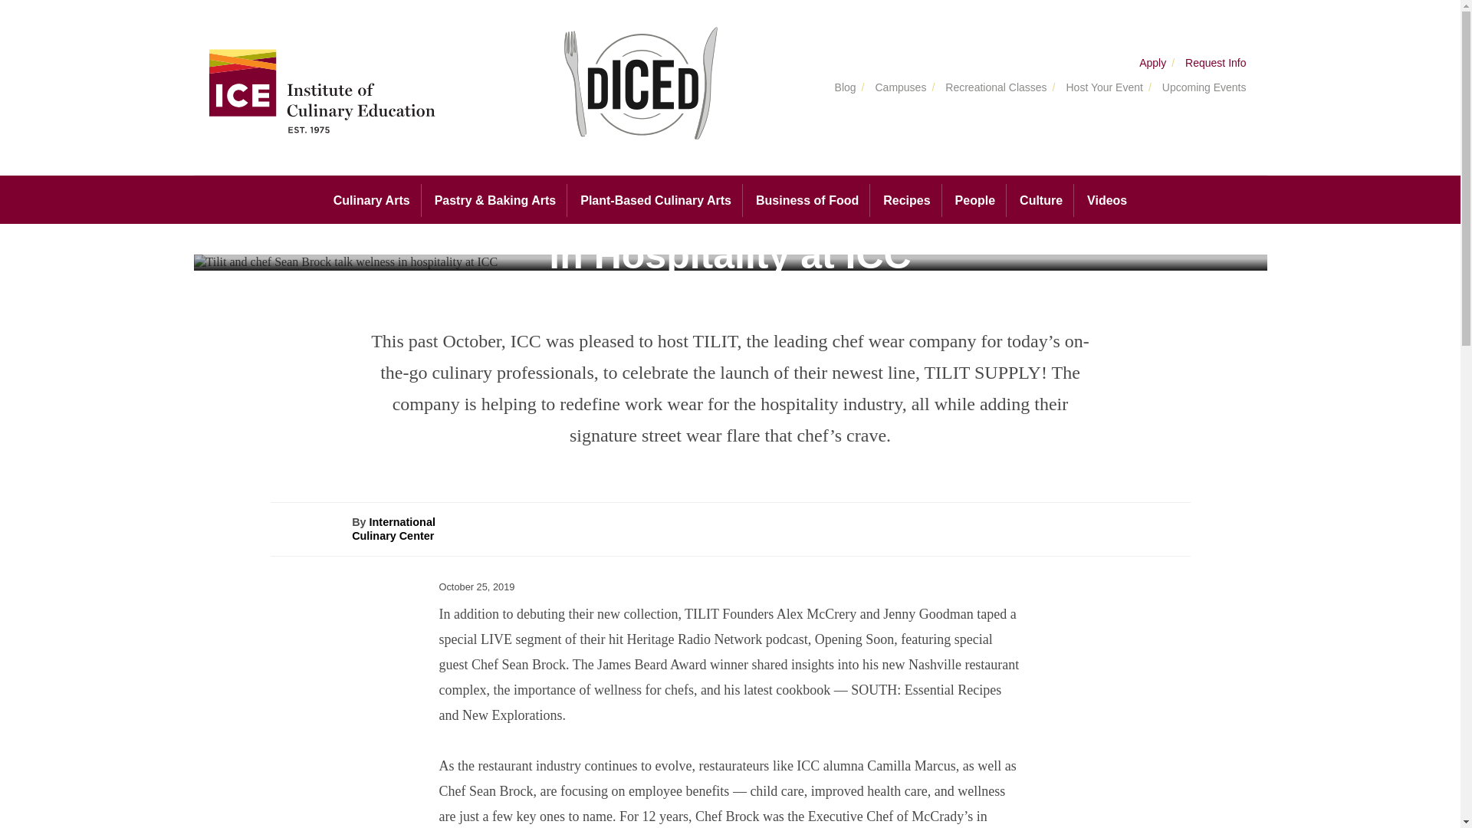  I want to click on Host Your Event, so click(1099, 88).